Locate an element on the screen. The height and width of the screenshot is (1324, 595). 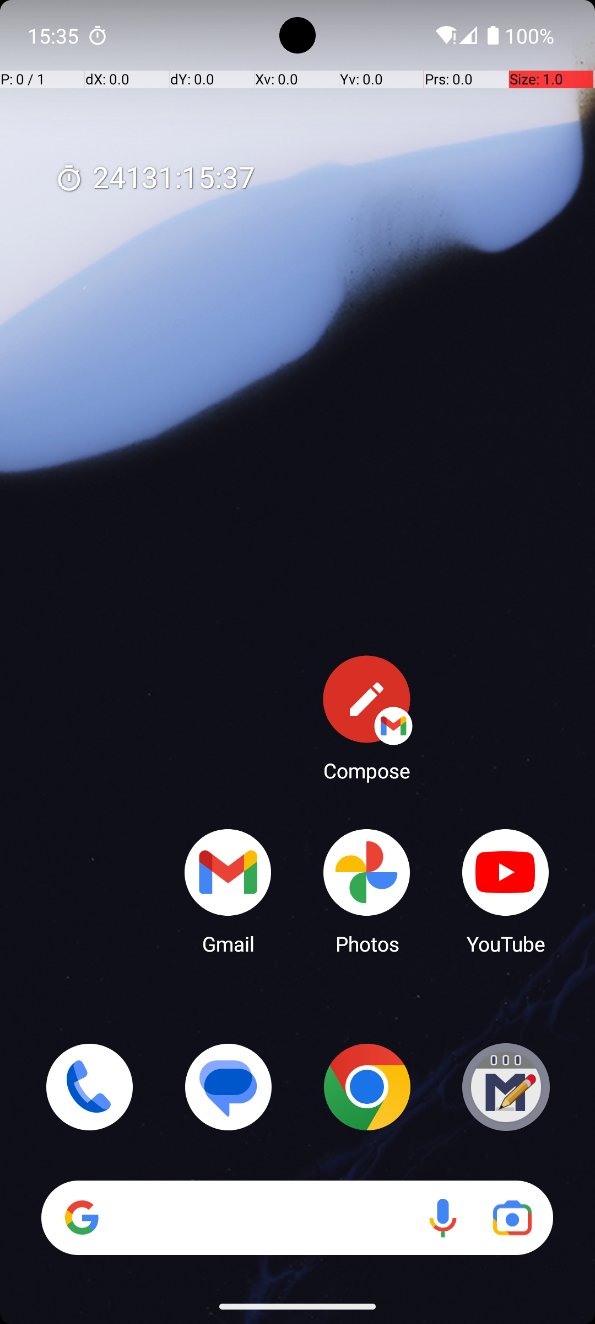
24131:15:38 is located at coordinates (155, 179).